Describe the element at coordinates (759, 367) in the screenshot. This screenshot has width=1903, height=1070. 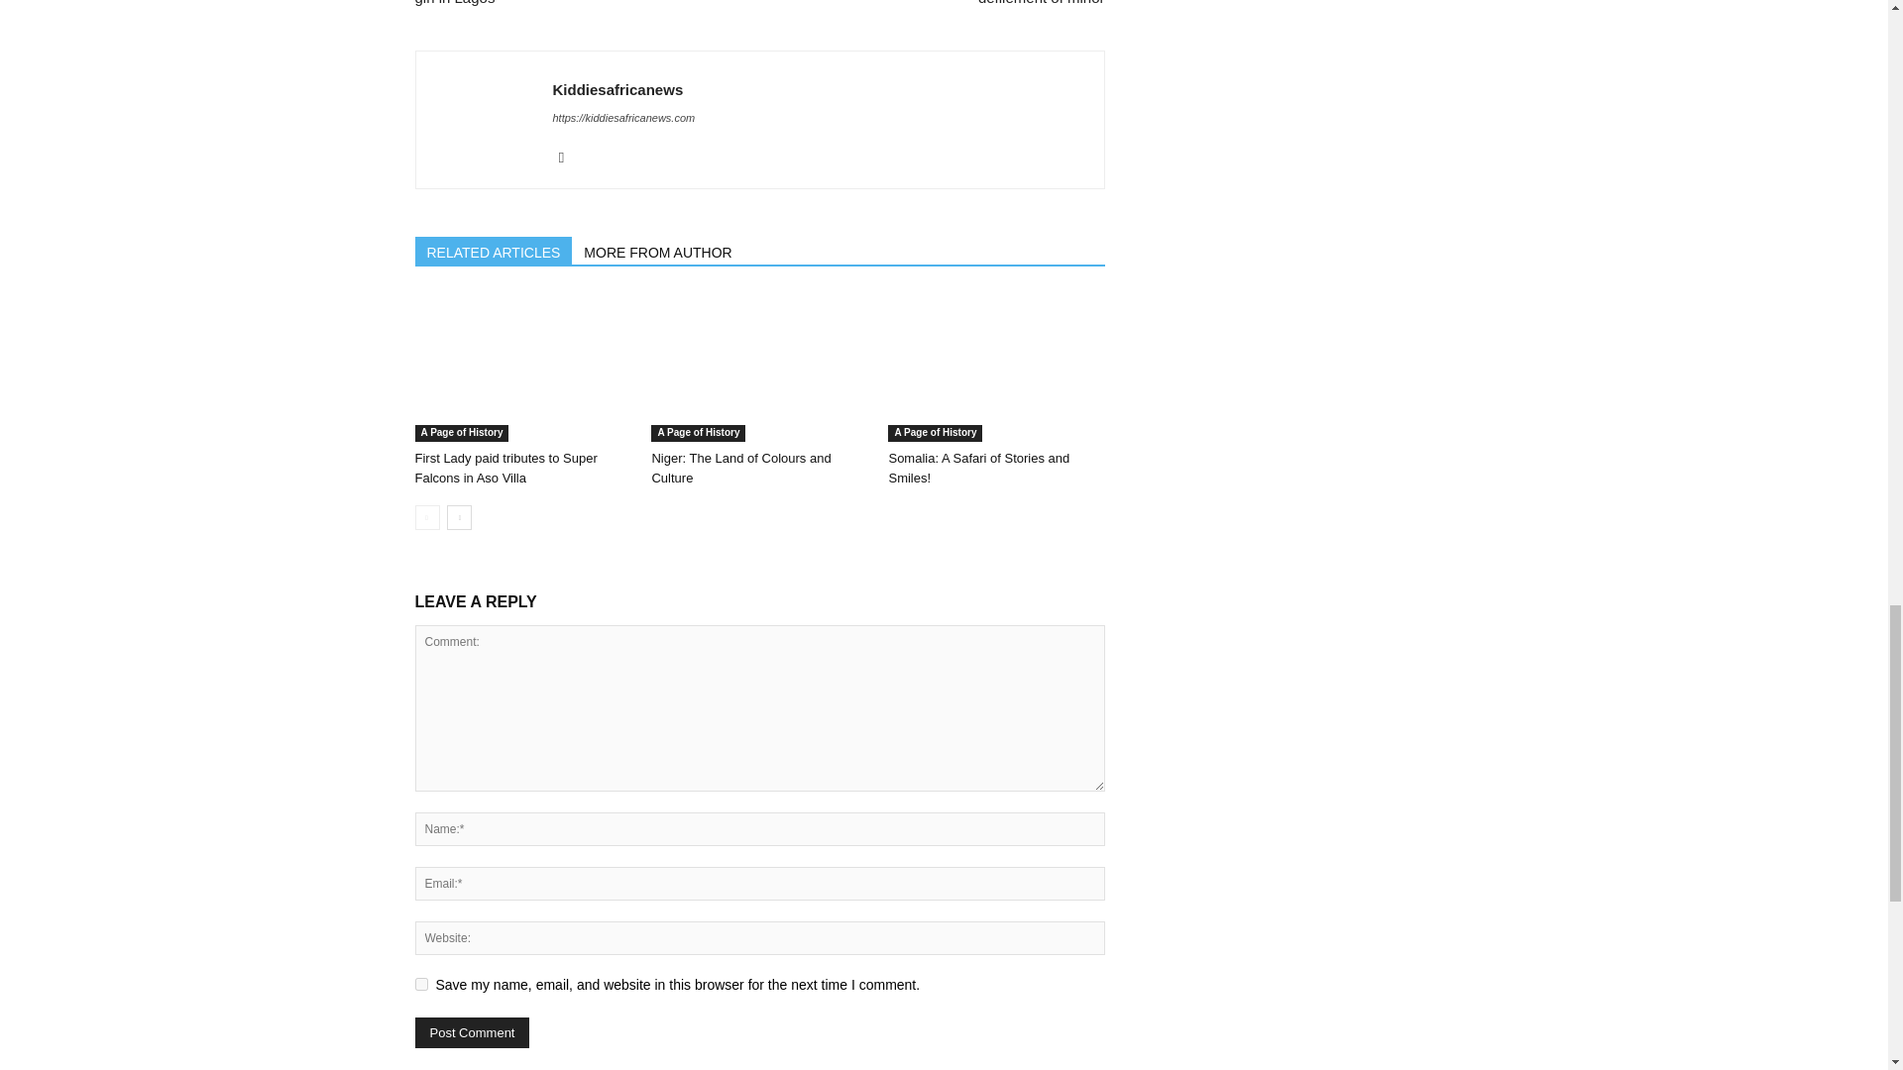
I see `Niger: The Land of Colours and Culture` at that location.